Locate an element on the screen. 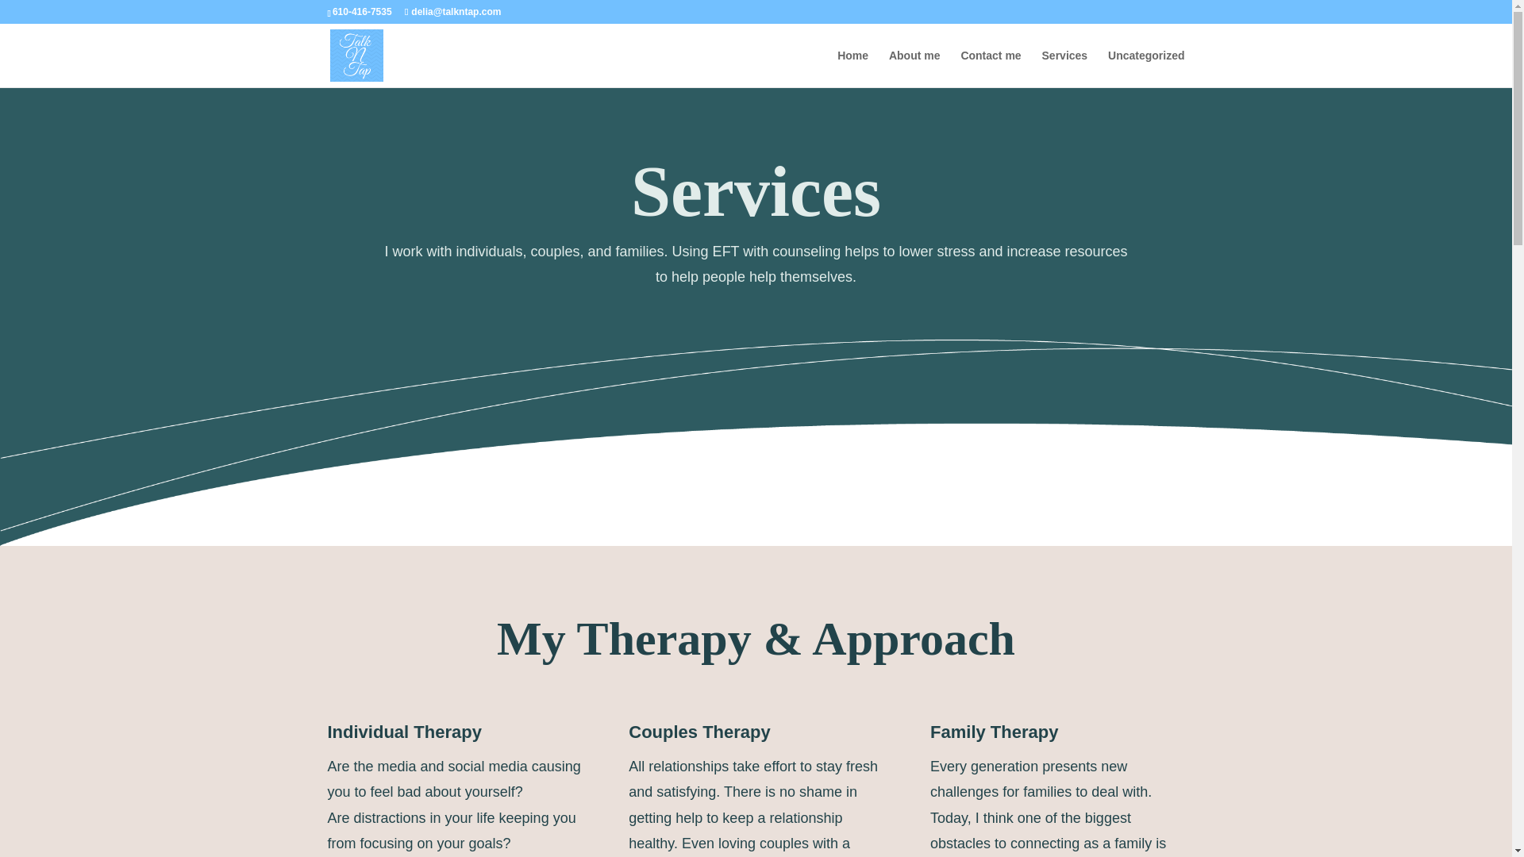  Contact me is located at coordinates (991, 68).